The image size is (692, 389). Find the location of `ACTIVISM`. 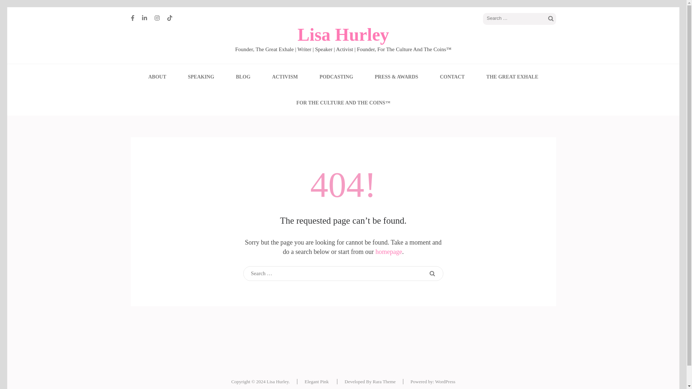

ACTIVISM is located at coordinates (285, 77).